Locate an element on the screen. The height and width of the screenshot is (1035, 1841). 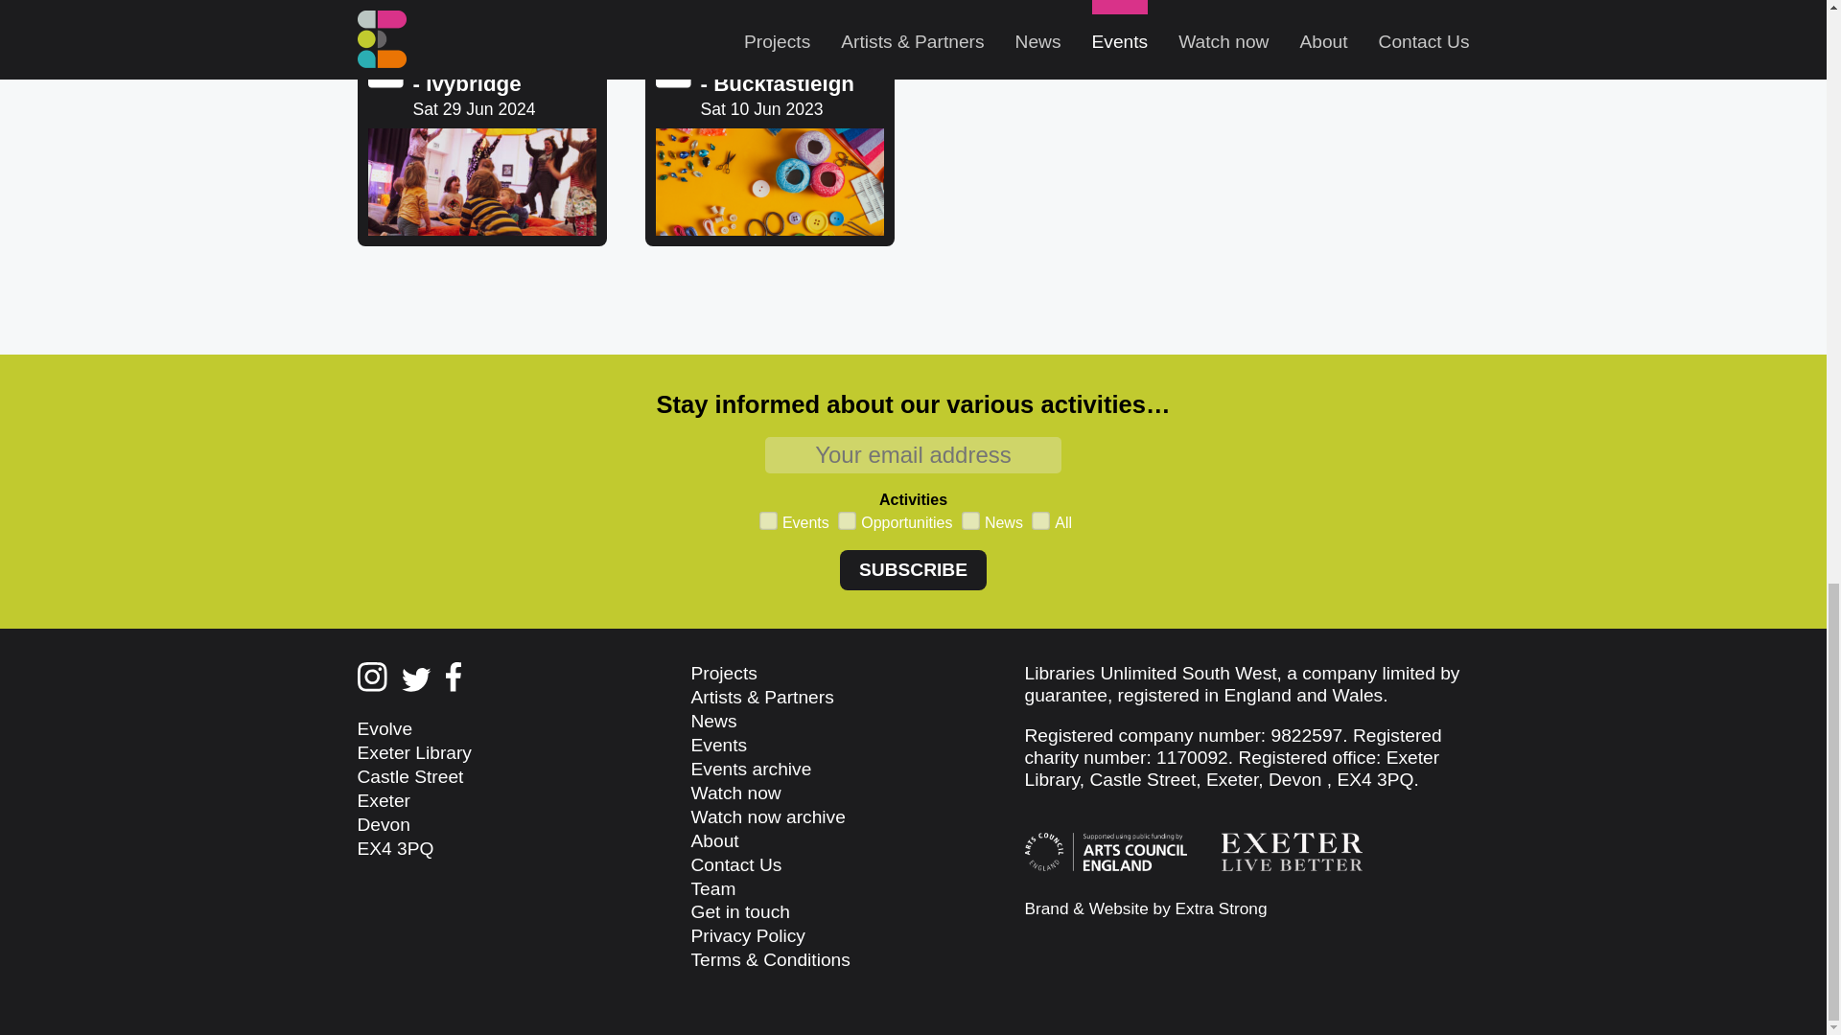
2 is located at coordinates (844, 517).